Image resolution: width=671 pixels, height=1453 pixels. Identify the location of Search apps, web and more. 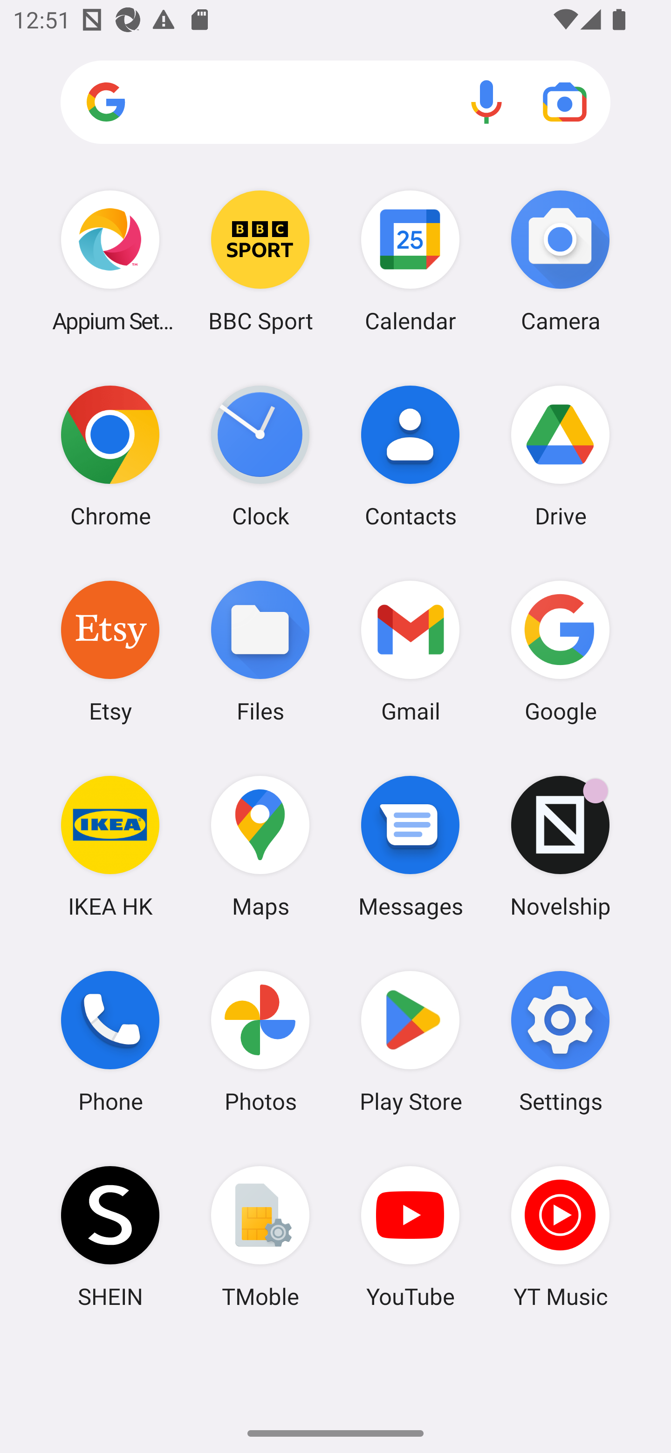
(335, 102).